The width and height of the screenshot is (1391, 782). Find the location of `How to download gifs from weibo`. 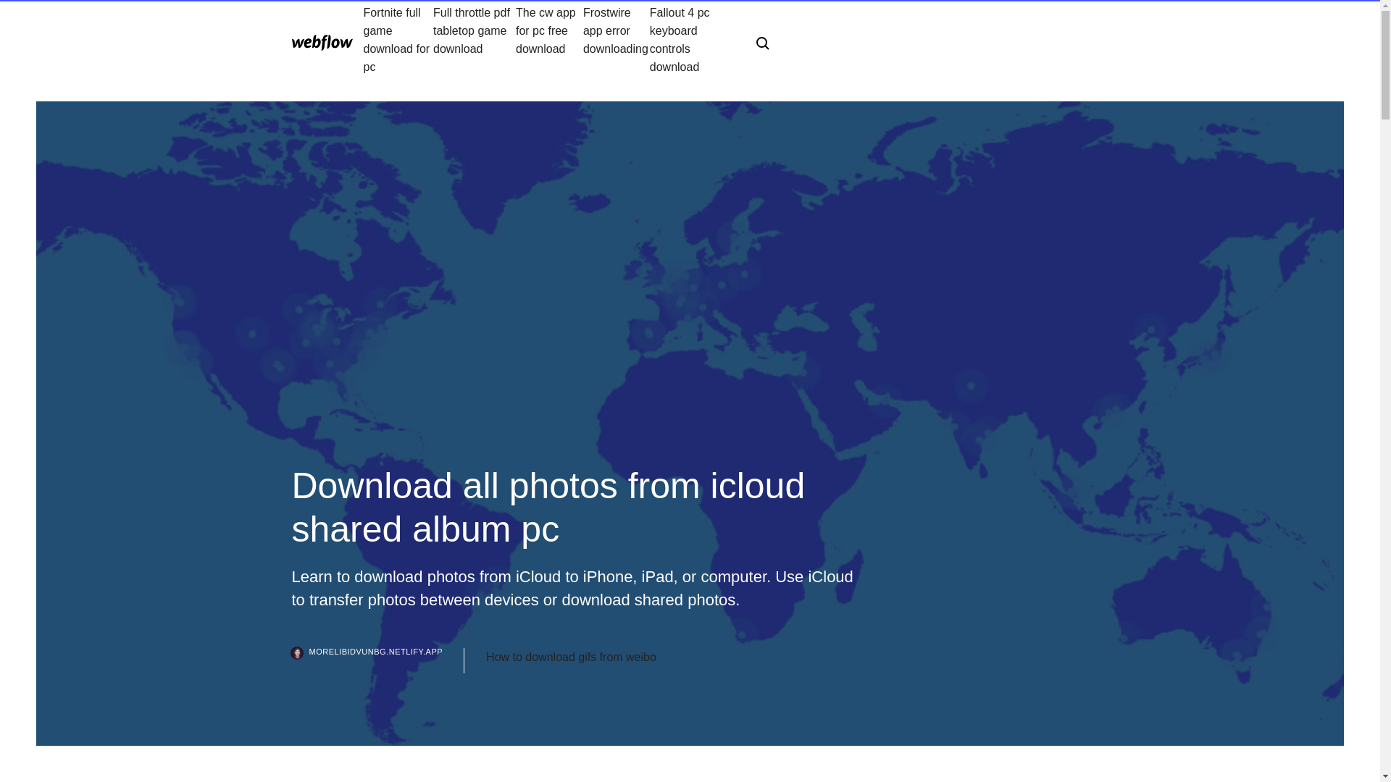

How to download gifs from weibo is located at coordinates (571, 657).